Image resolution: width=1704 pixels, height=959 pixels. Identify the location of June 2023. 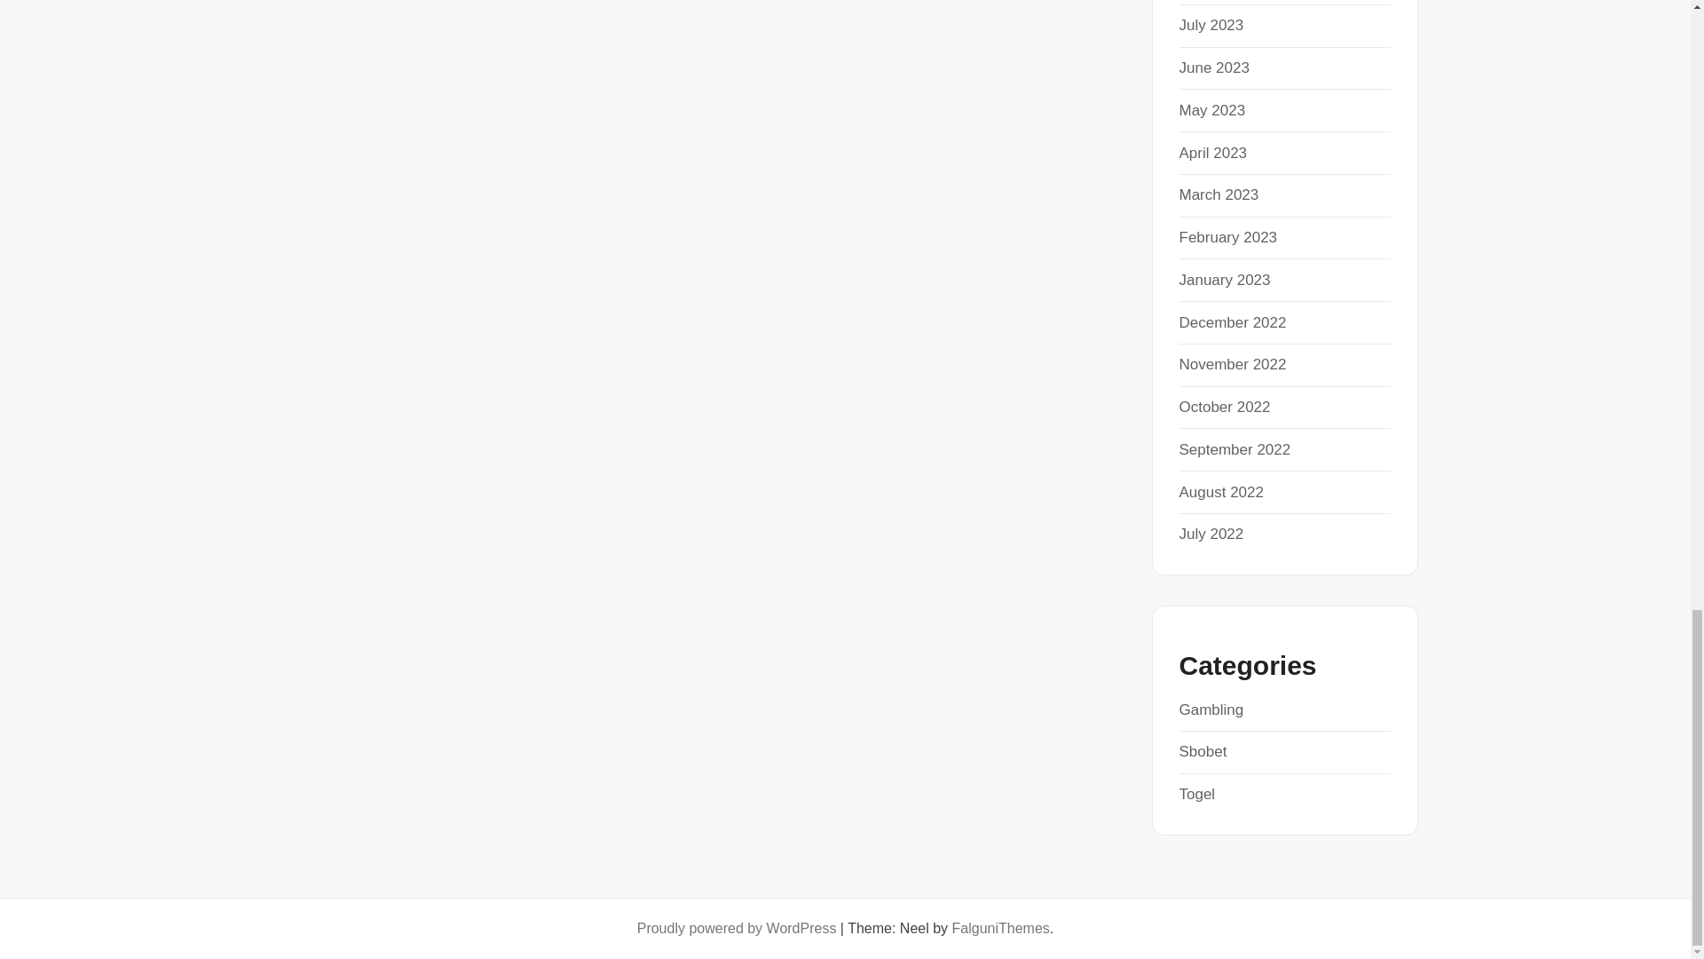
(1214, 67).